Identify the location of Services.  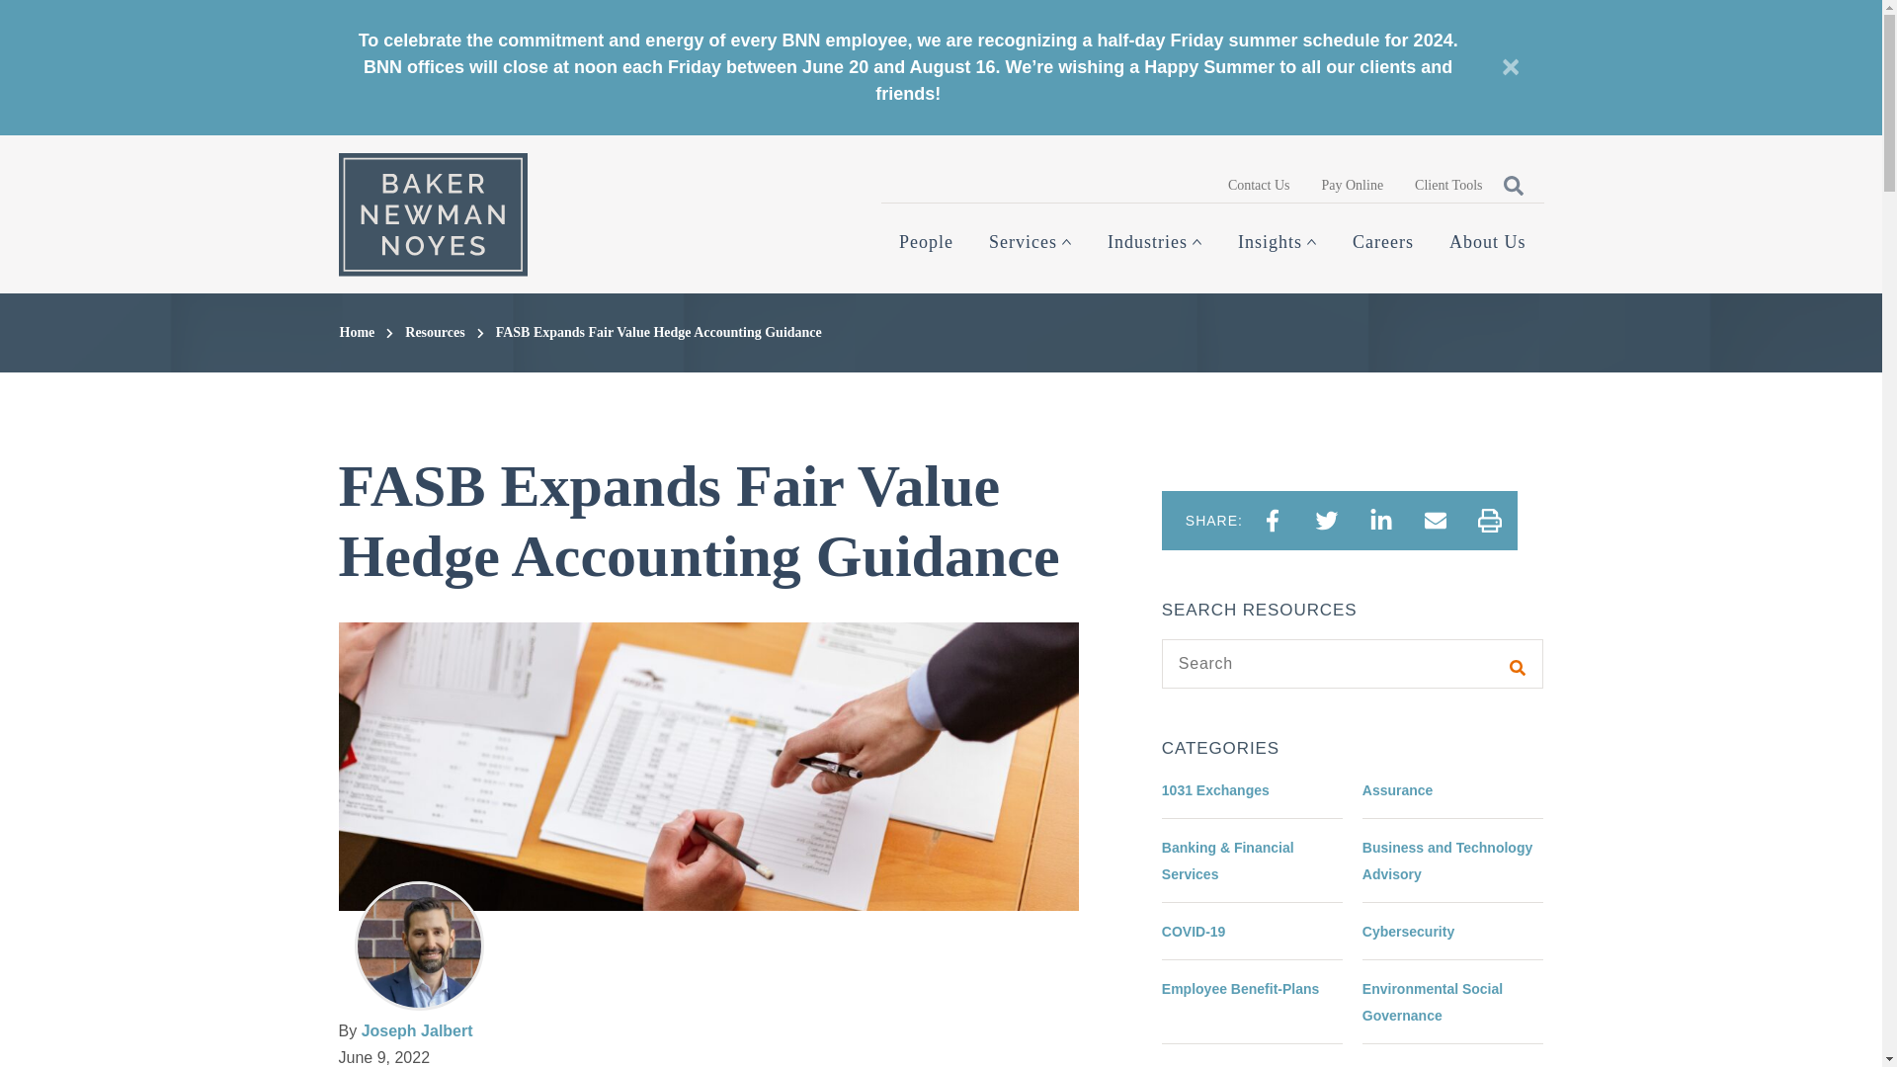
(1030, 242).